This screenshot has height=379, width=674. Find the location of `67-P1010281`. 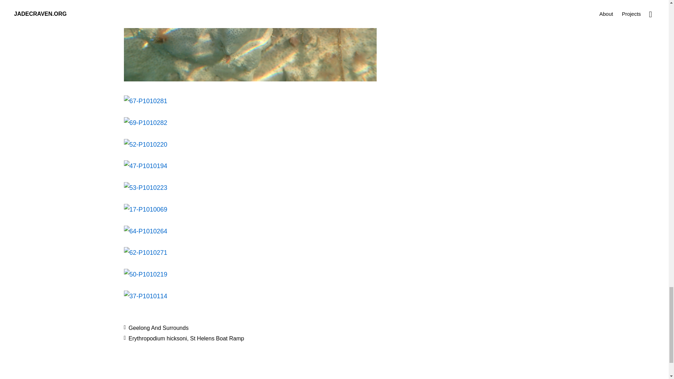

67-P1010281 is located at coordinates (145, 101).